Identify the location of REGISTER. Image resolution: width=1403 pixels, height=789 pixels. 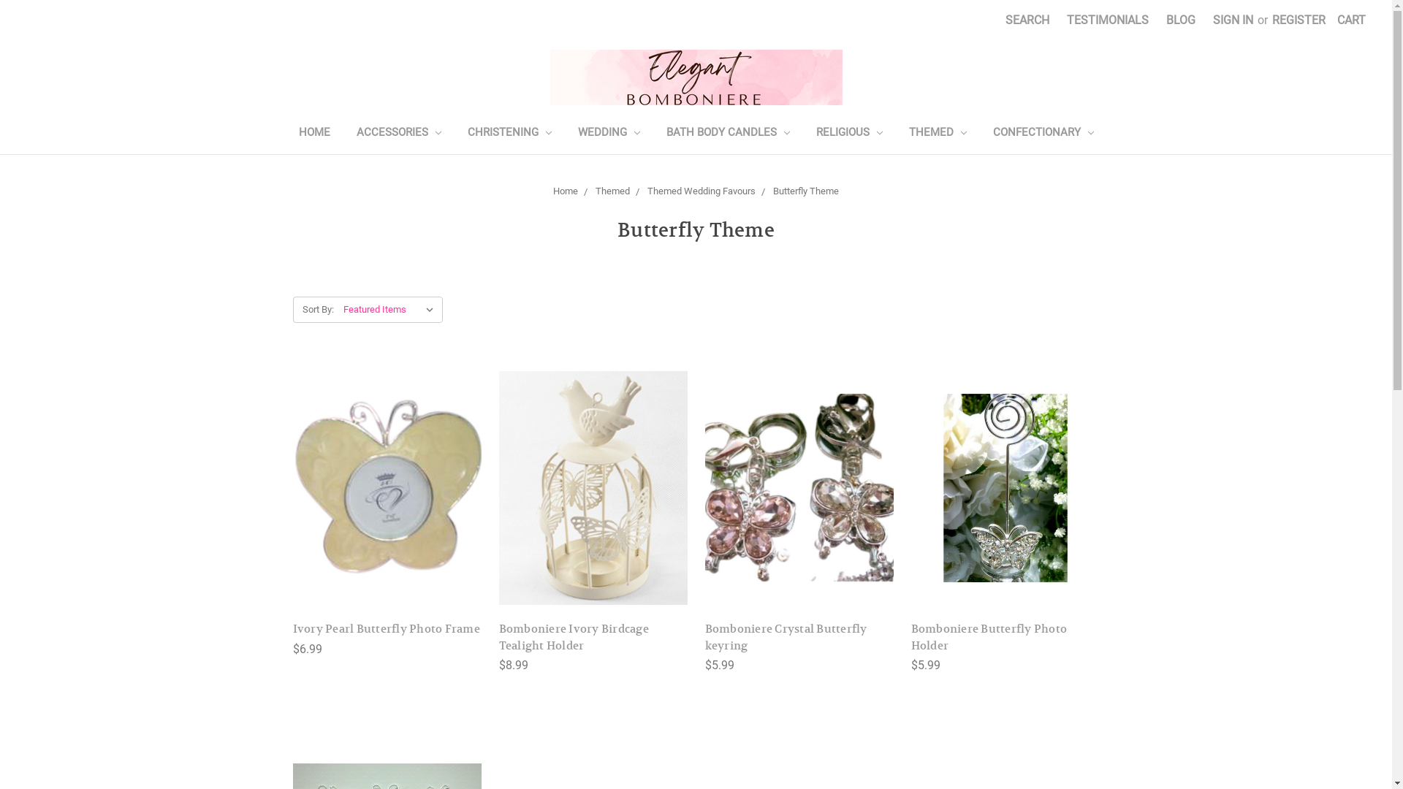
(1299, 20).